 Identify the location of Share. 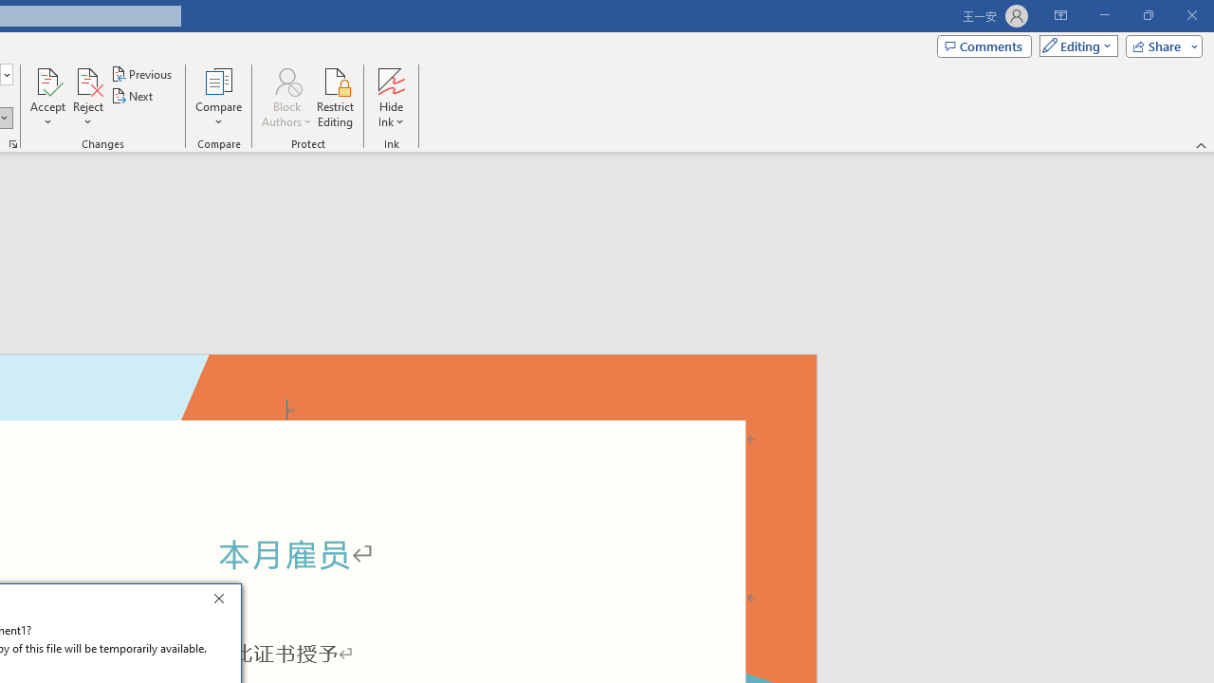
(1160, 46).